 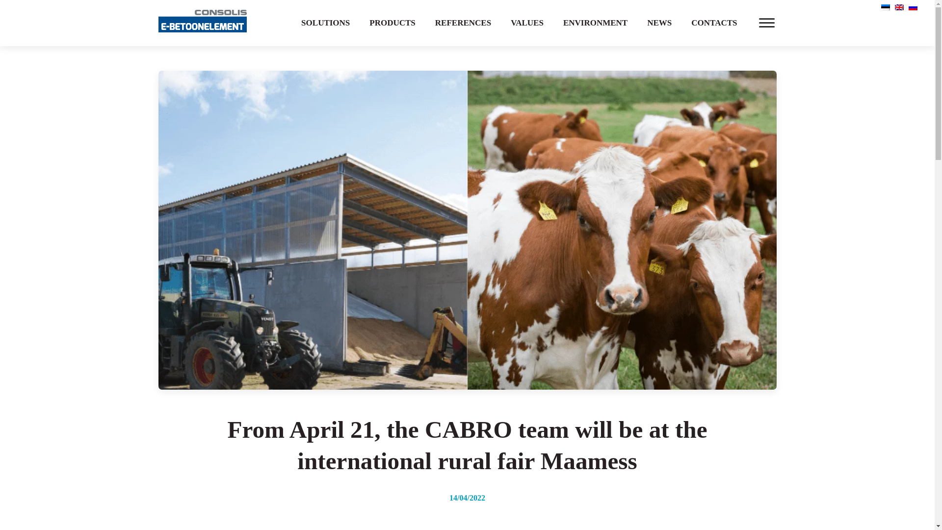 I want to click on Estonian, so click(x=885, y=7).